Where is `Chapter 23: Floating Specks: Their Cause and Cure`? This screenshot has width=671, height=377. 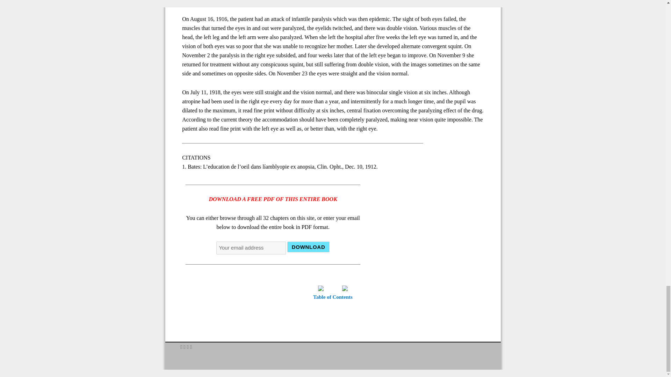 Chapter 23: Floating Specks: Their Cause and Cure is located at coordinates (345, 288).